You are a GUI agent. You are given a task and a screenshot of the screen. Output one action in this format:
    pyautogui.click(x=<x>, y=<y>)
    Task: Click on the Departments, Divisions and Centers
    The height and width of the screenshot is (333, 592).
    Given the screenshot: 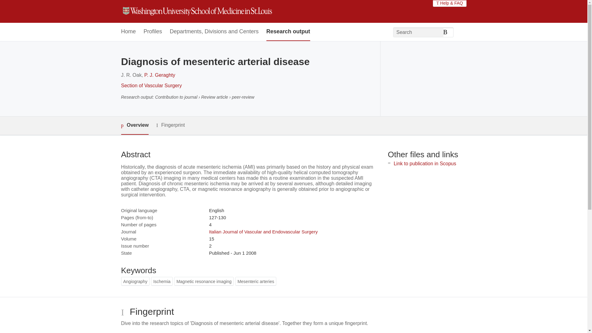 What is the action you would take?
    pyautogui.click(x=214, y=32)
    